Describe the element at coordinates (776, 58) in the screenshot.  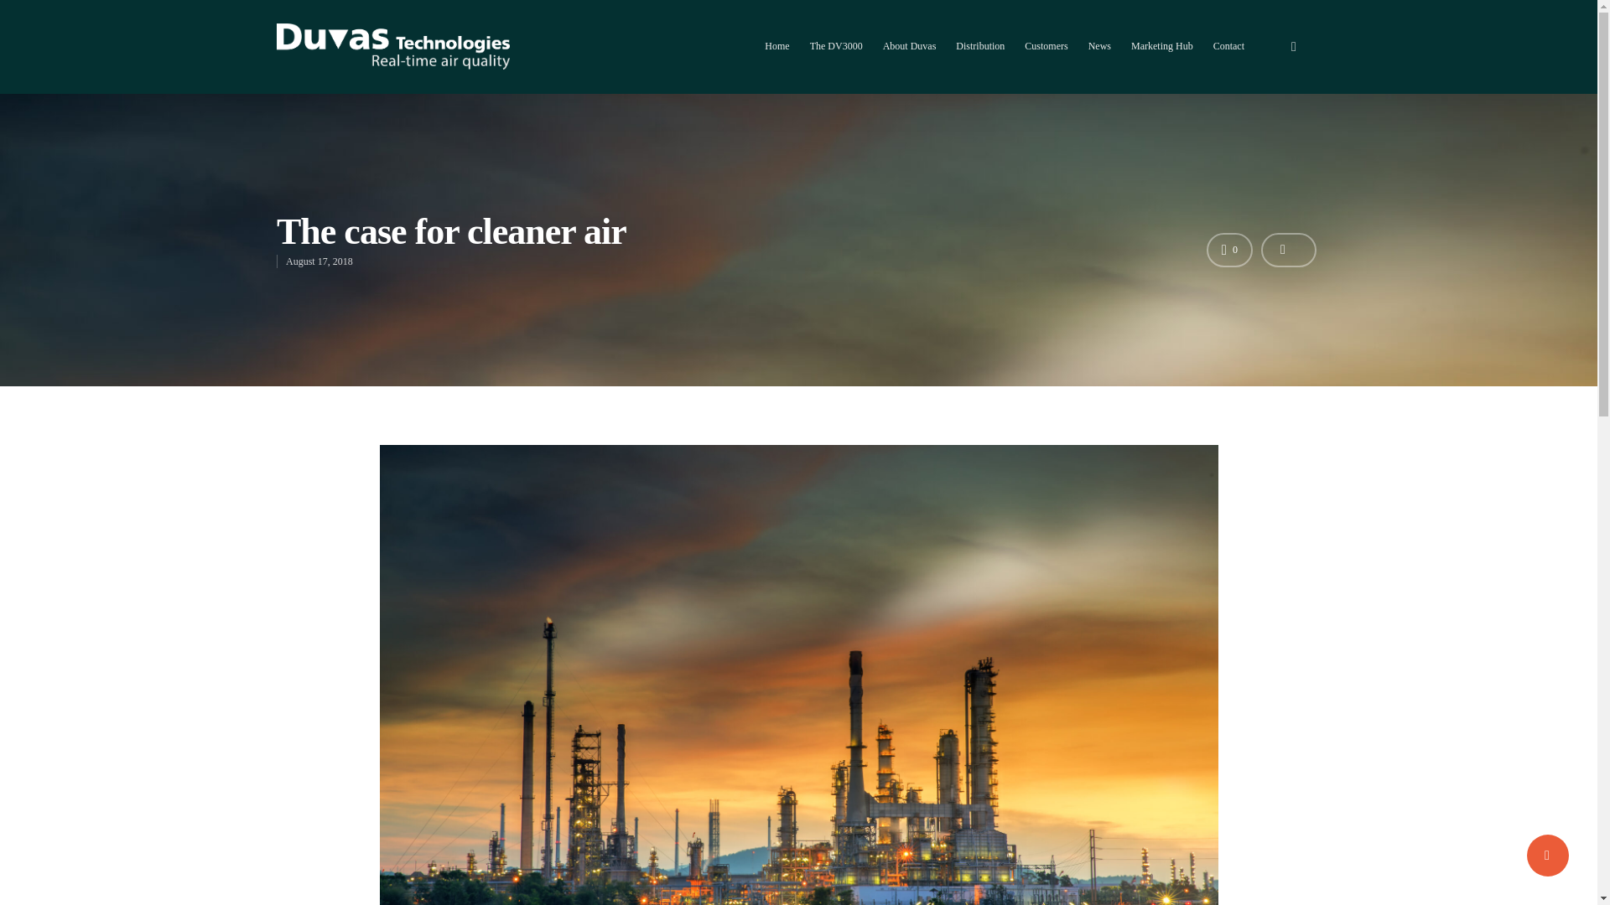
I see `Home` at that location.